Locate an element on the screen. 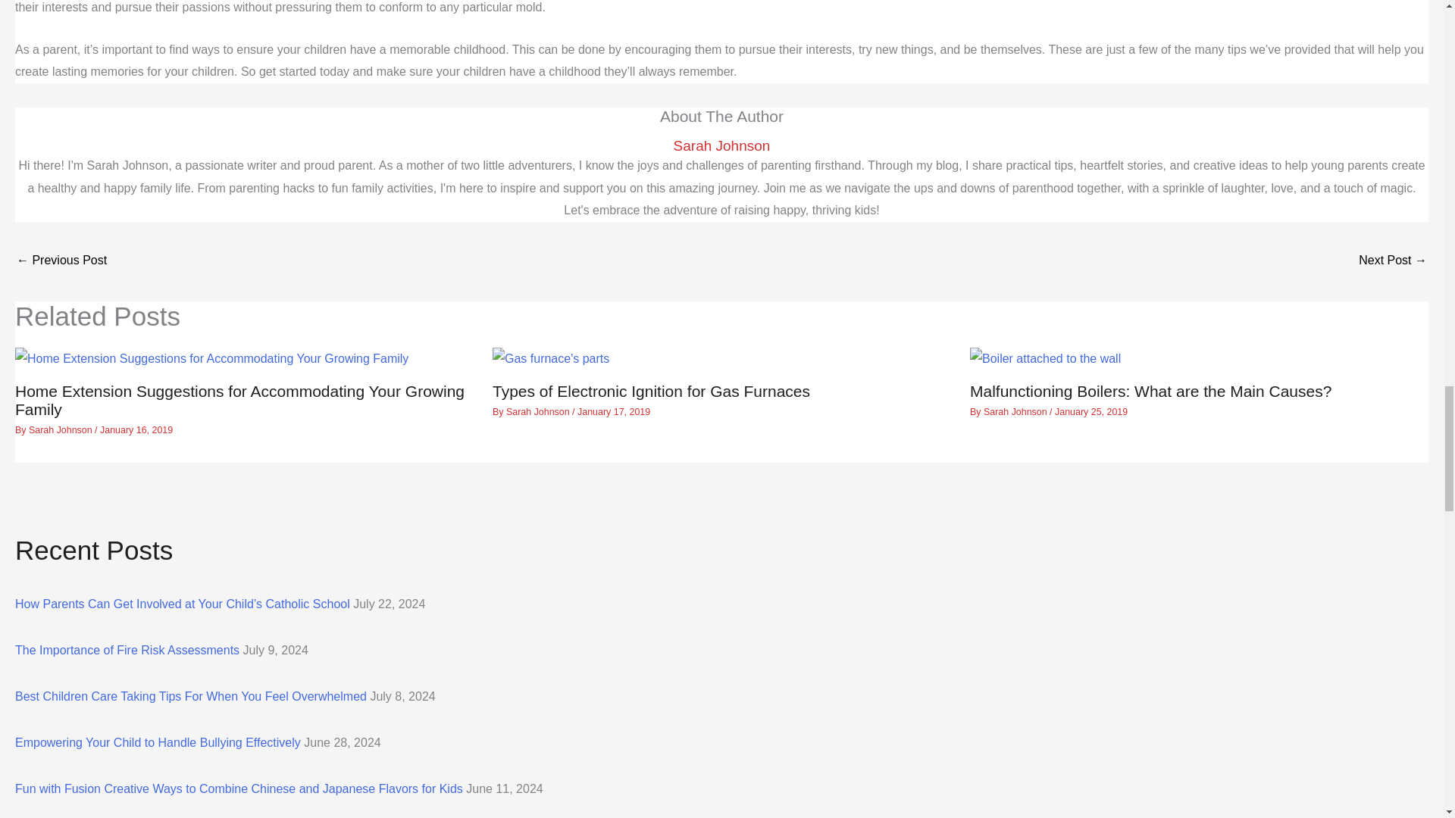  View all posts by Sarah Johnson is located at coordinates (61, 429).